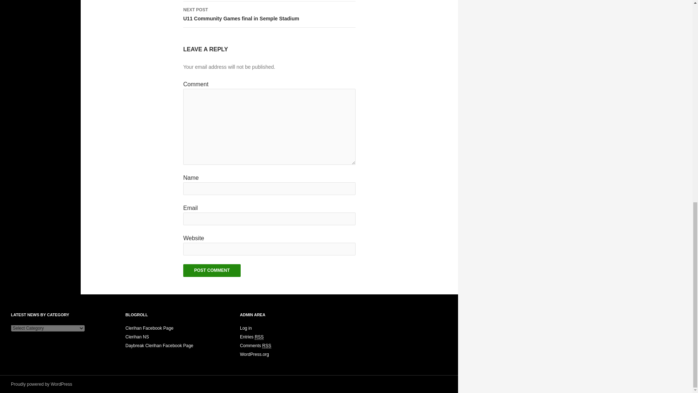 This screenshot has height=393, width=698. Describe the element at coordinates (212, 270) in the screenshot. I see `Really Simple Syndication` at that location.